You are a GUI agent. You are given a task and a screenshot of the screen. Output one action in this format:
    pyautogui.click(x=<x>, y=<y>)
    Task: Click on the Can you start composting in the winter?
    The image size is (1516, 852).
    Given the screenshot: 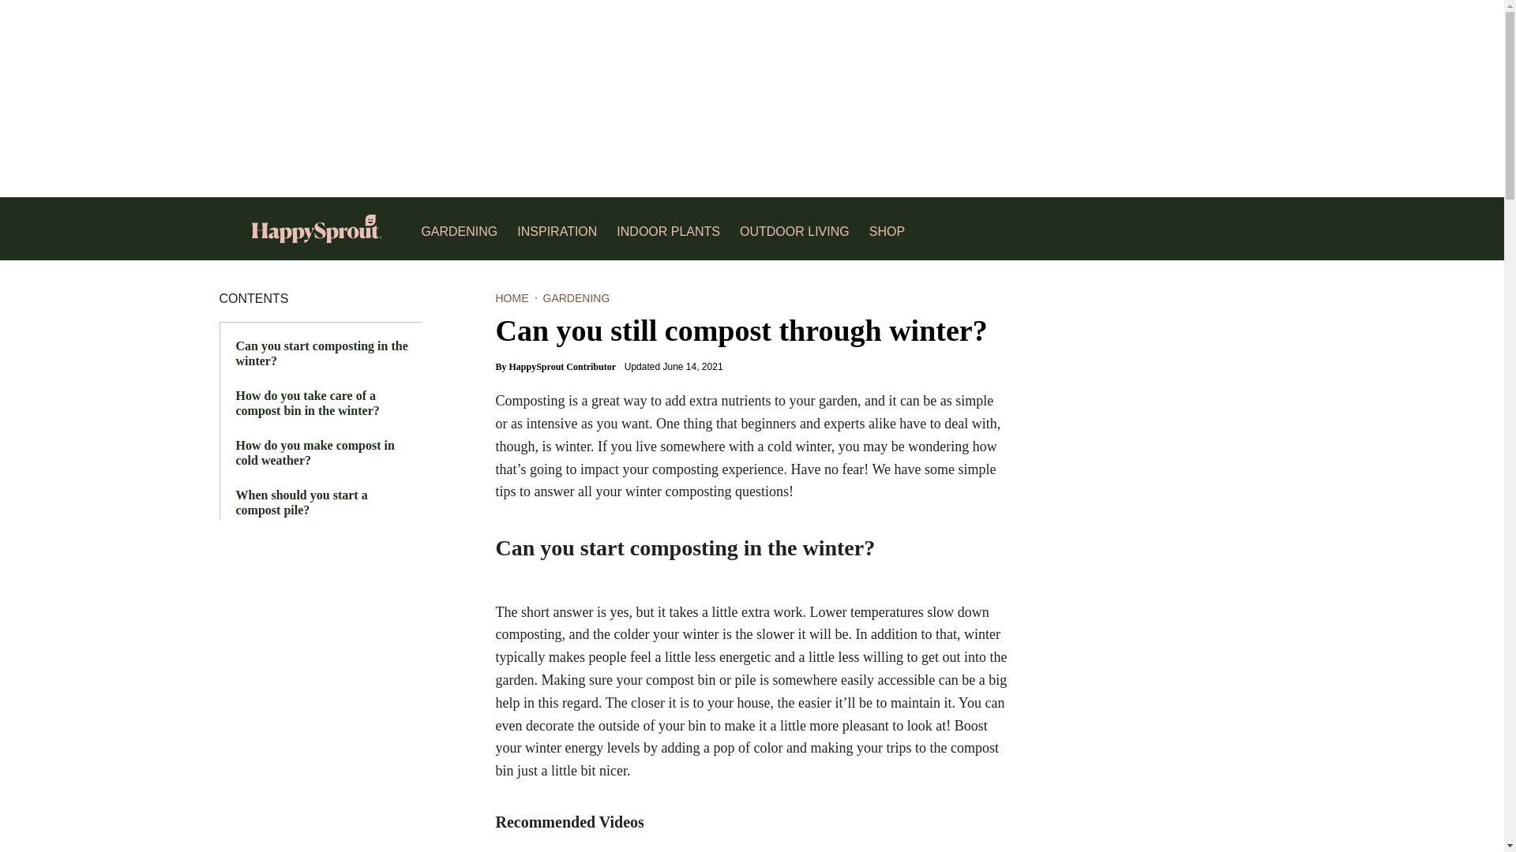 What is the action you would take?
    pyautogui.click(x=321, y=353)
    